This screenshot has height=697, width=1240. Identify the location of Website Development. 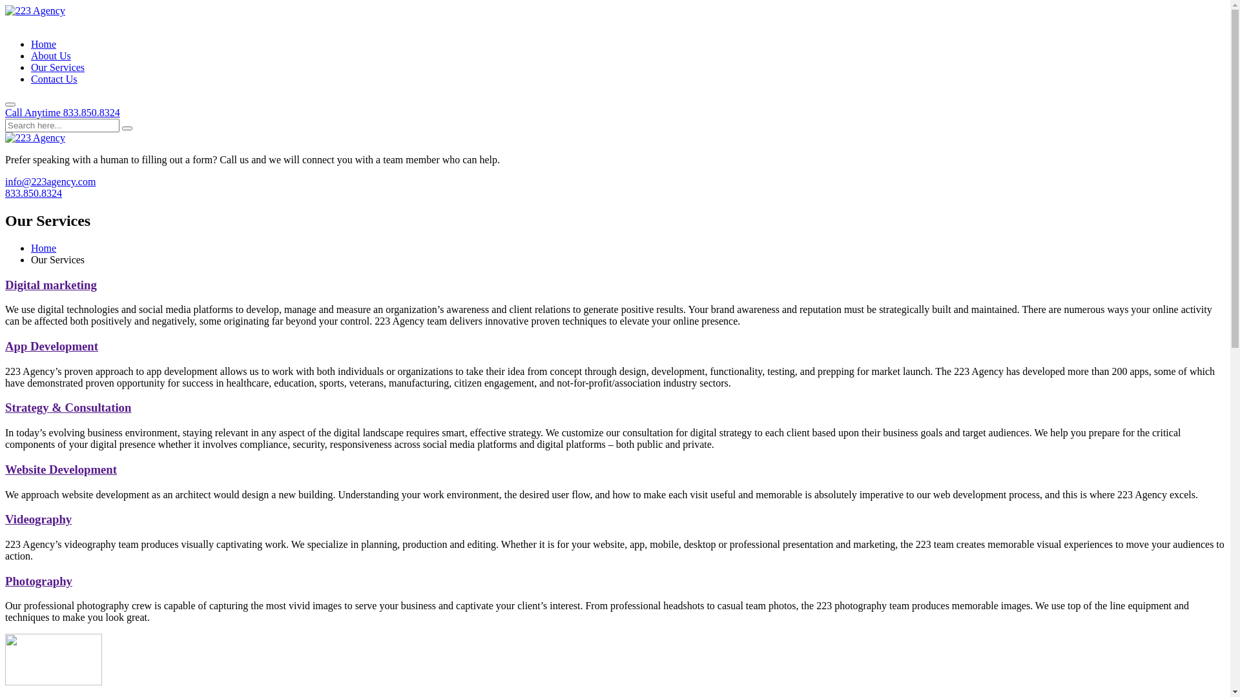
(61, 470).